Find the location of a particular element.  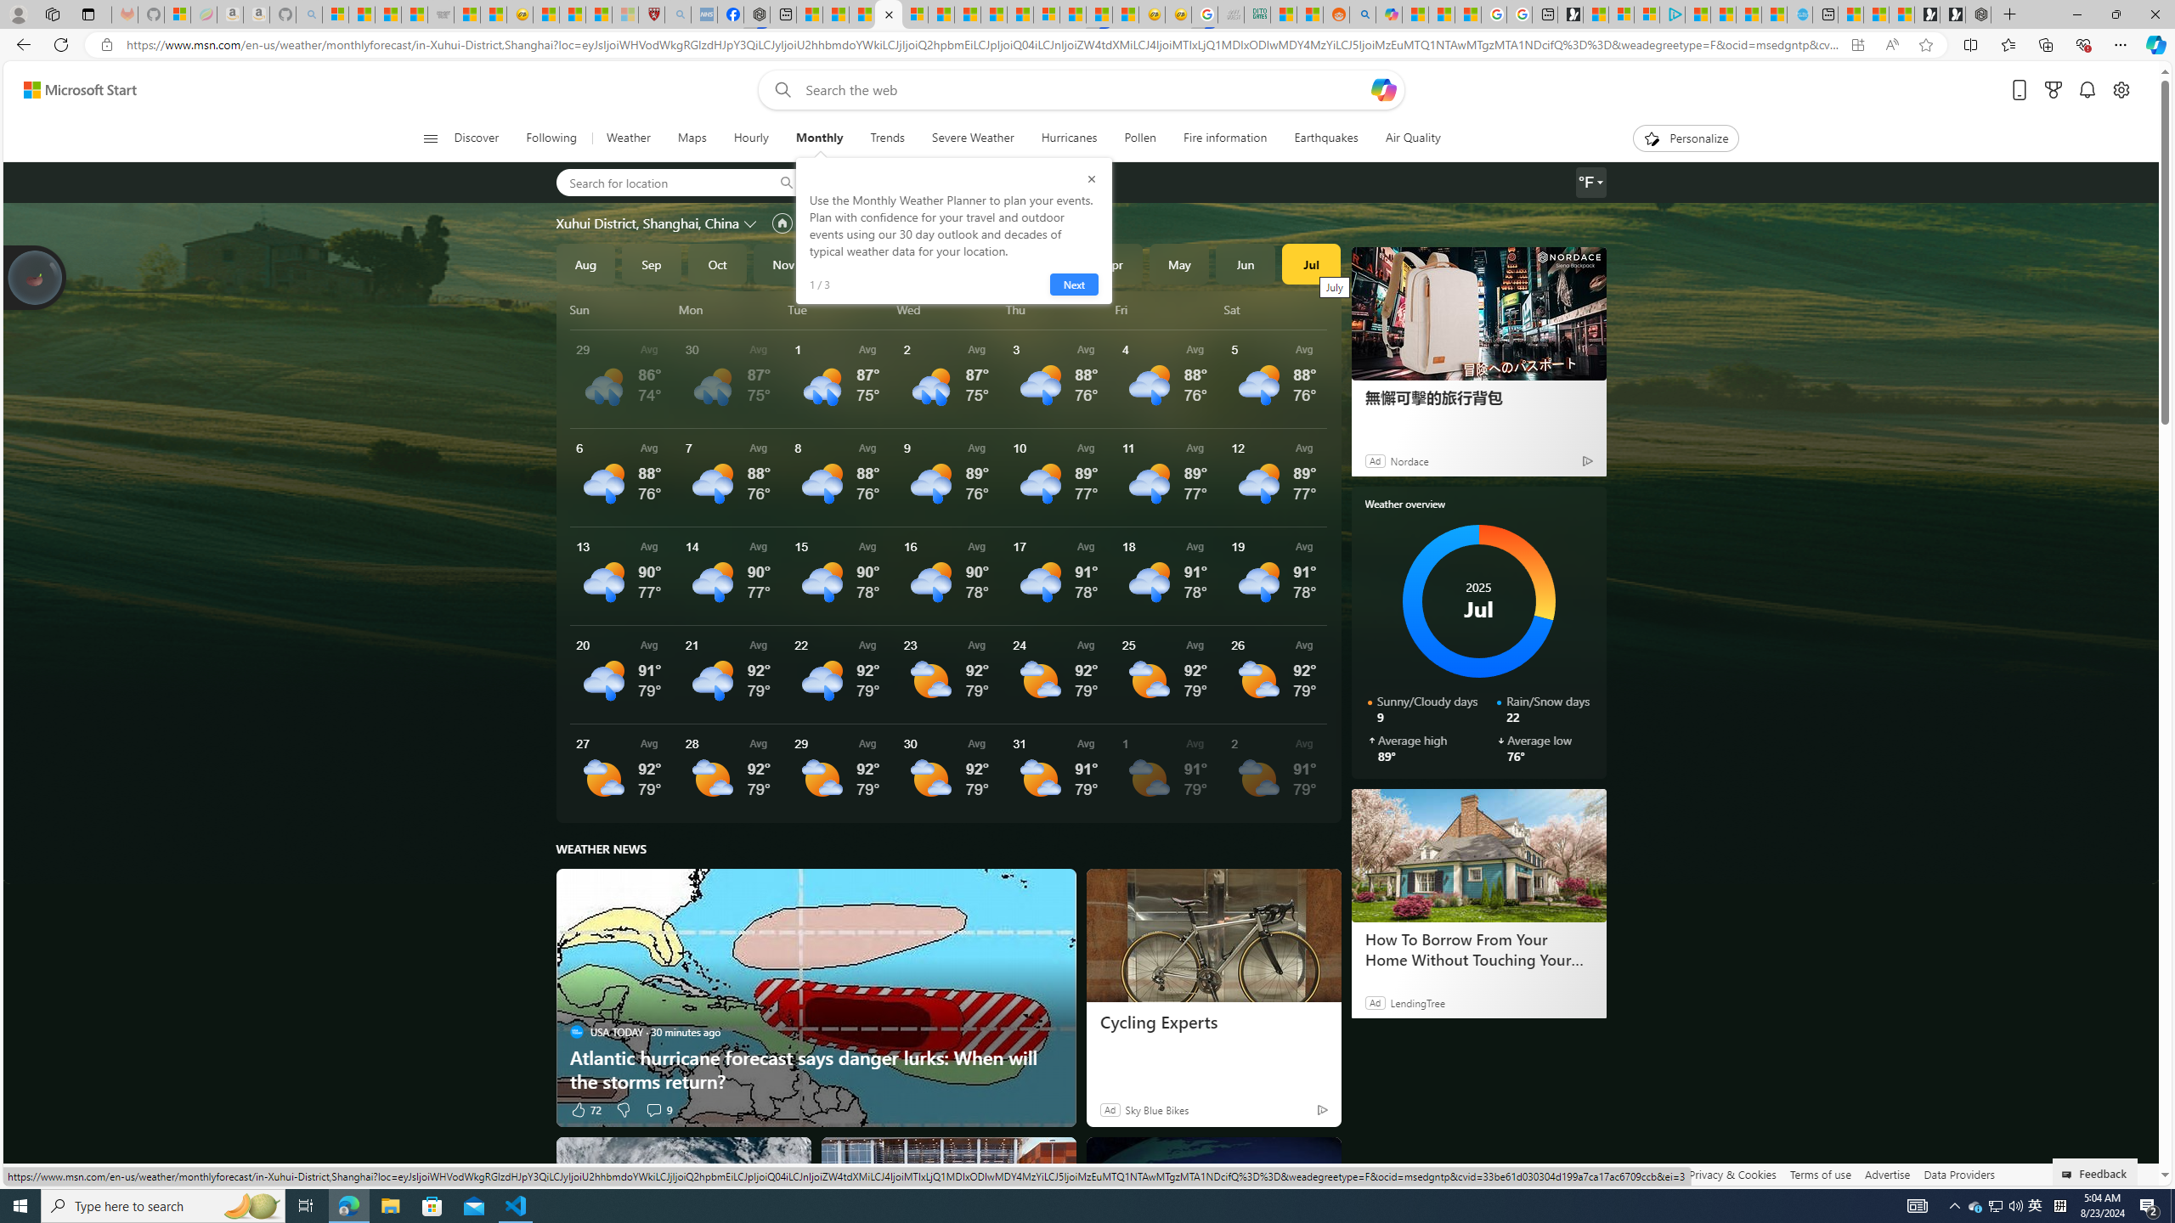

Data Providers is located at coordinates (1958, 1174).